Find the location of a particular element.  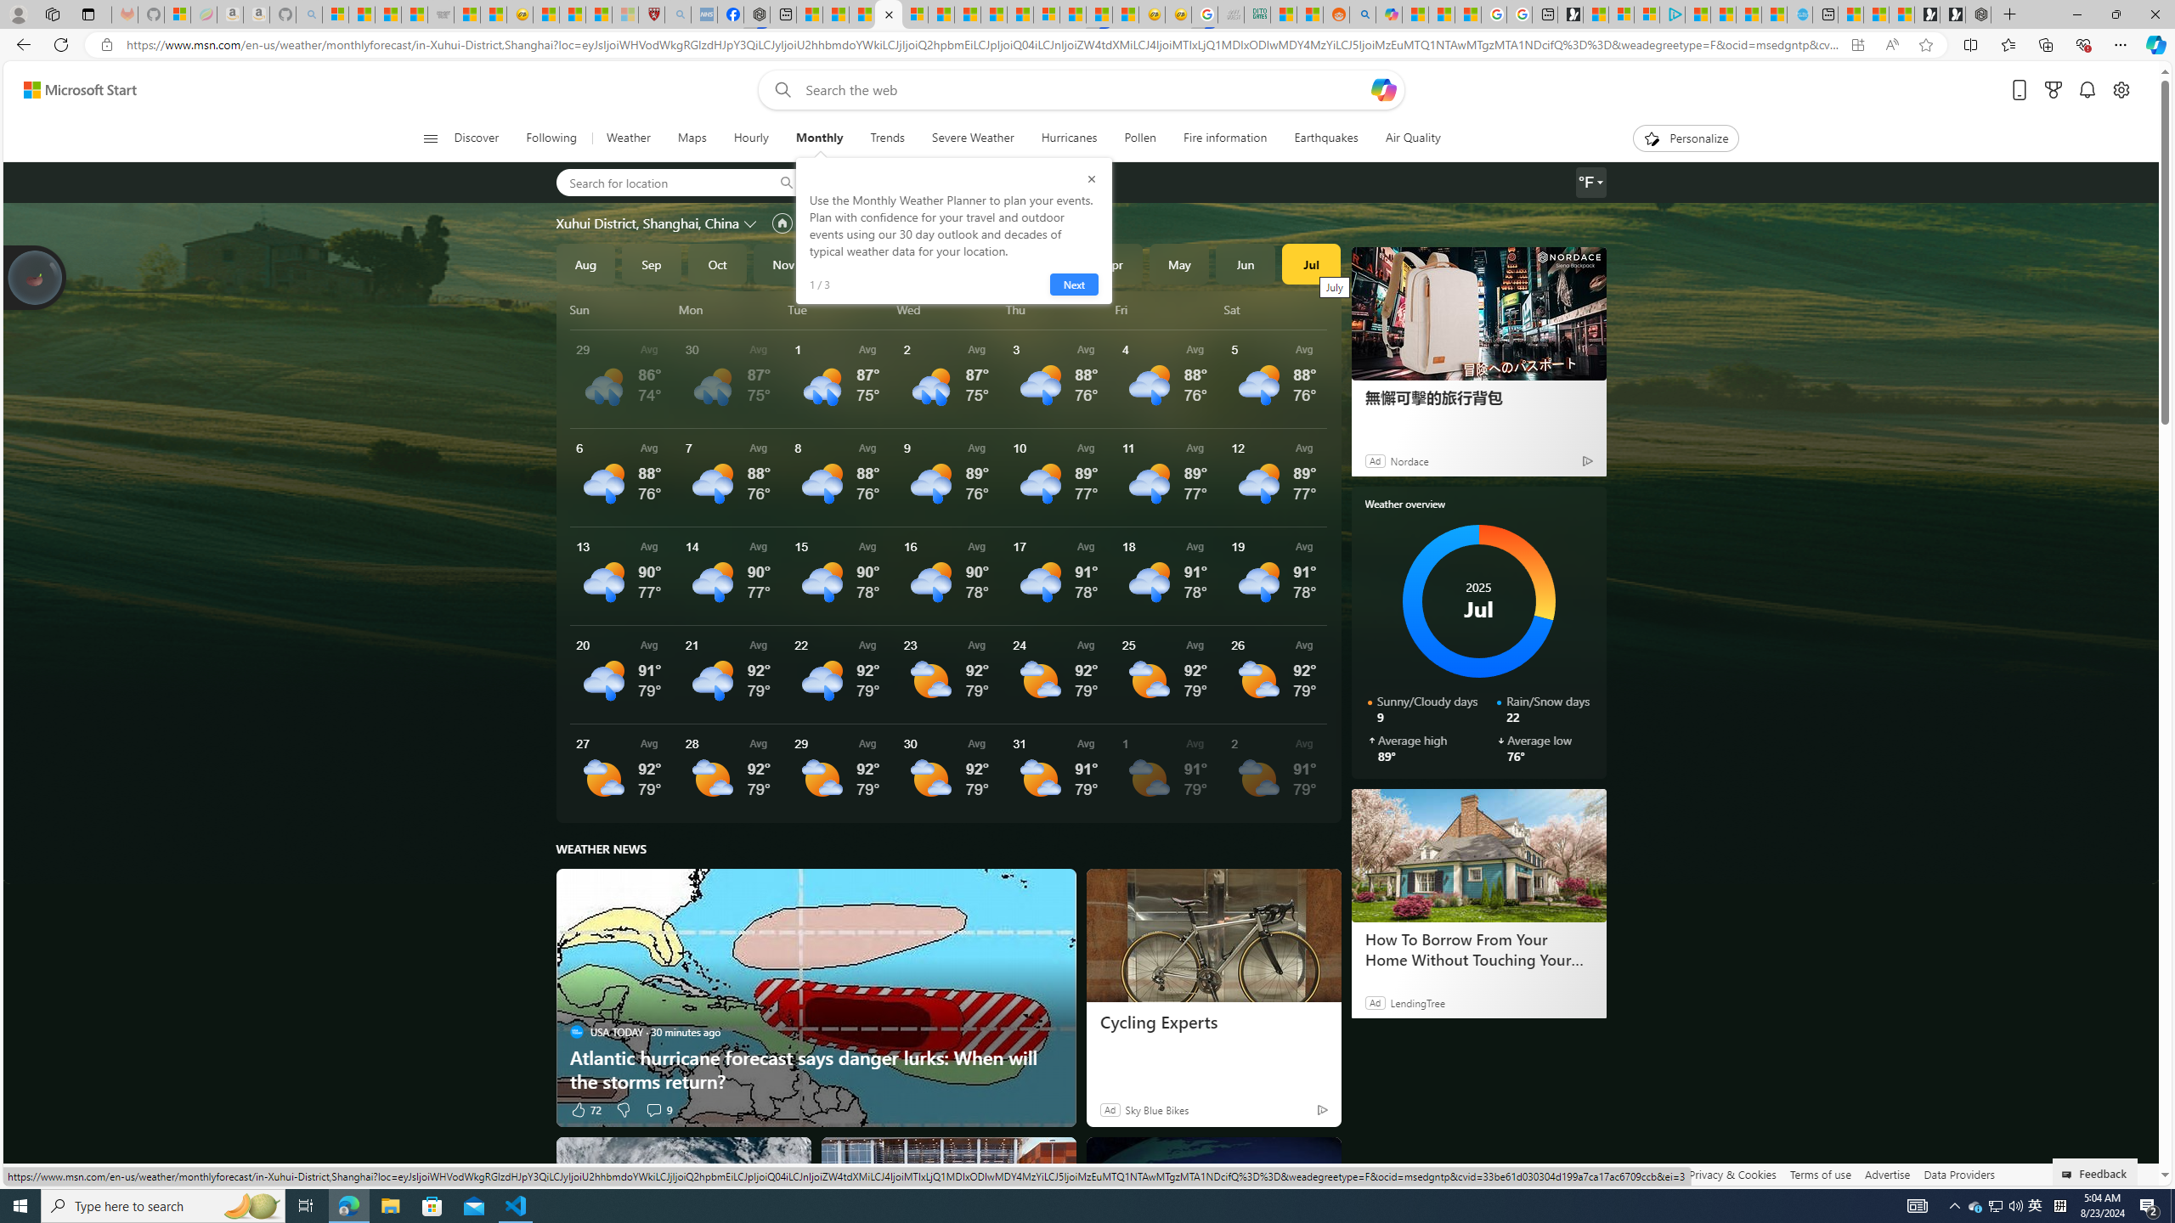

Data Providers is located at coordinates (1958, 1174).